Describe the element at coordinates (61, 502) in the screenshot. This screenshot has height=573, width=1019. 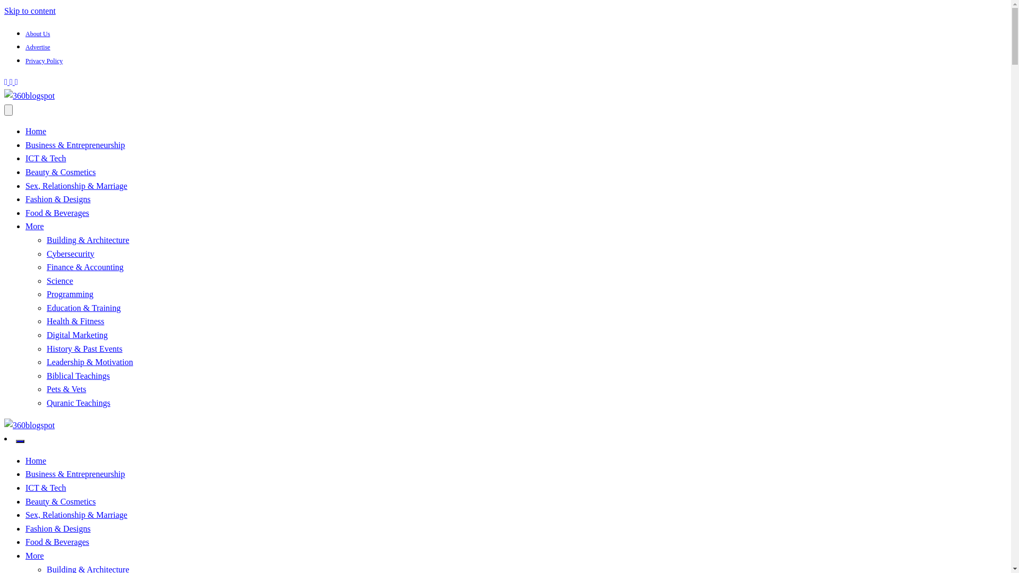
I see `Beauty & Cosmetics` at that location.